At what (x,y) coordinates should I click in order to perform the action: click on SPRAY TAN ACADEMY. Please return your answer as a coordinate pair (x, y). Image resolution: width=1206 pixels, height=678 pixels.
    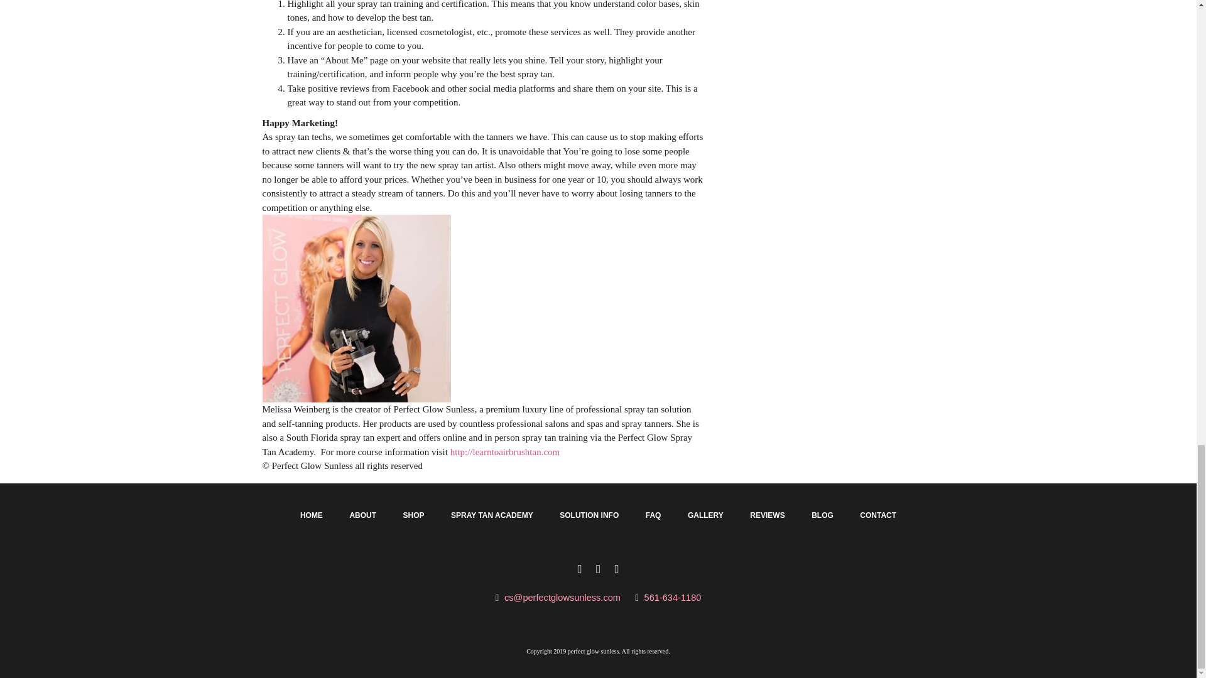
    Looking at the image, I should click on (492, 515).